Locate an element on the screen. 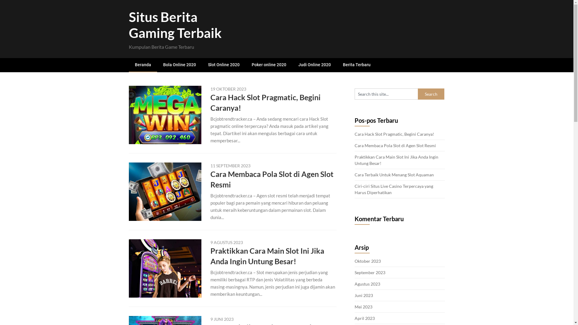  Juni 2023 is located at coordinates (364, 296).